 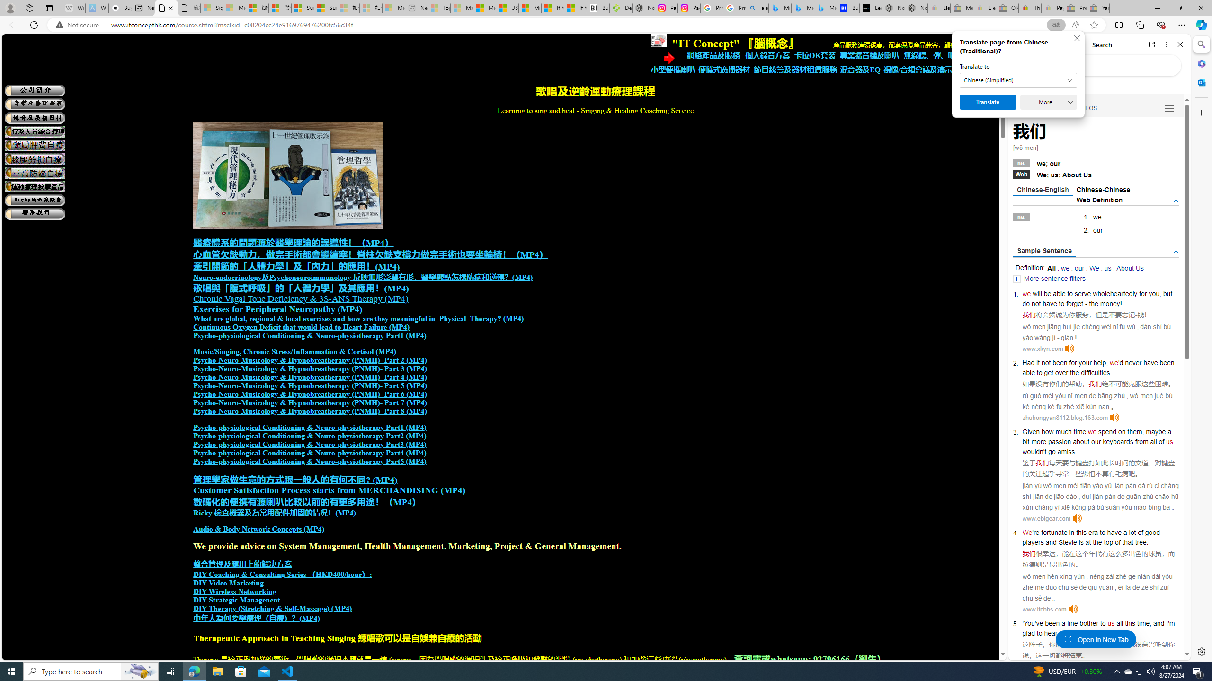 What do you see at coordinates (1046, 518) in the screenshot?
I see `www.ebigear.com` at bounding box center [1046, 518].